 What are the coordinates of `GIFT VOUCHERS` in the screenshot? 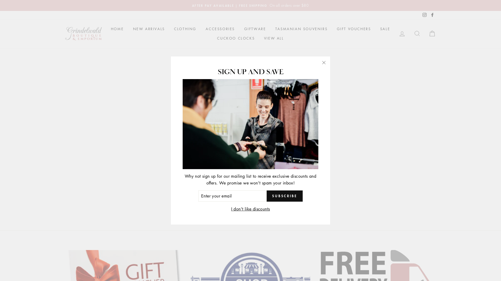 It's located at (354, 29).